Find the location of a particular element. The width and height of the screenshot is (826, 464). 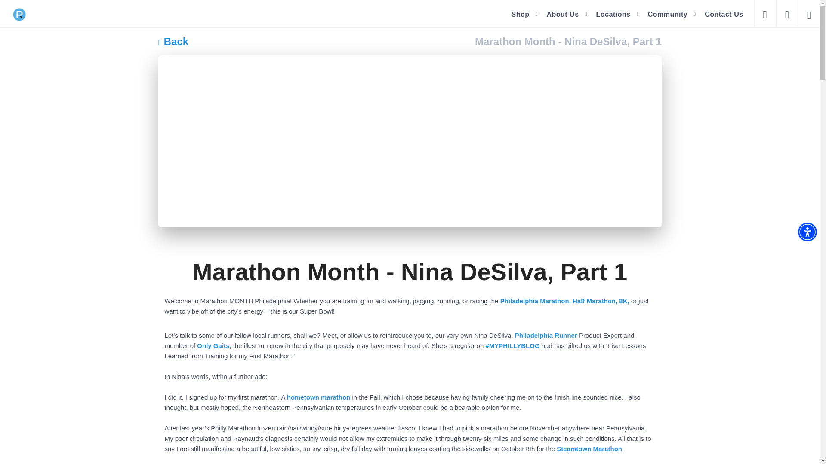

Only Gaits is located at coordinates (213, 345).